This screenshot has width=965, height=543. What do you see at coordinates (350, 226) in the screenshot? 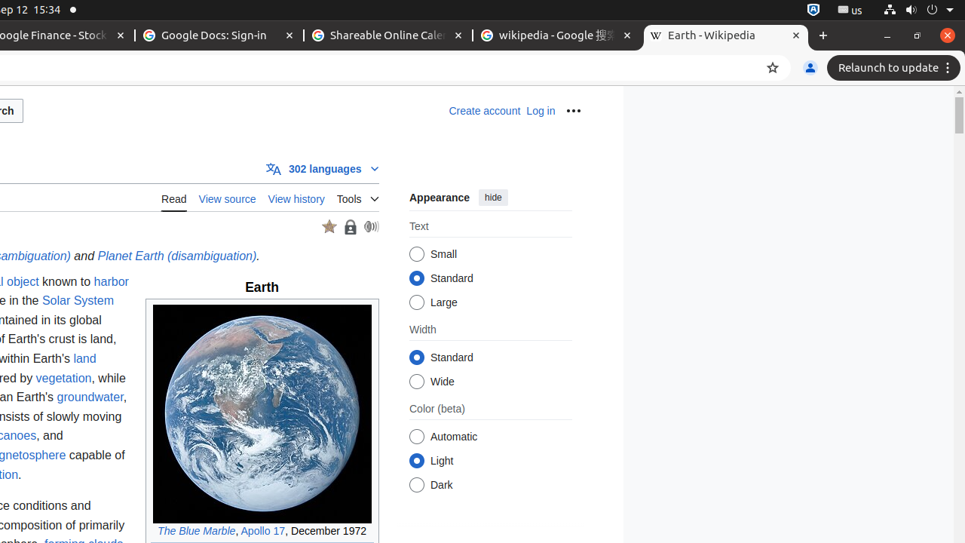
I see `Page semi-protected` at bounding box center [350, 226].